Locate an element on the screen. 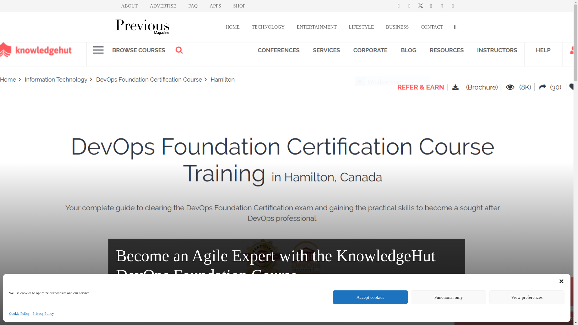 The image size is (578, 325). SHOP is located at coordinates (239, 6).